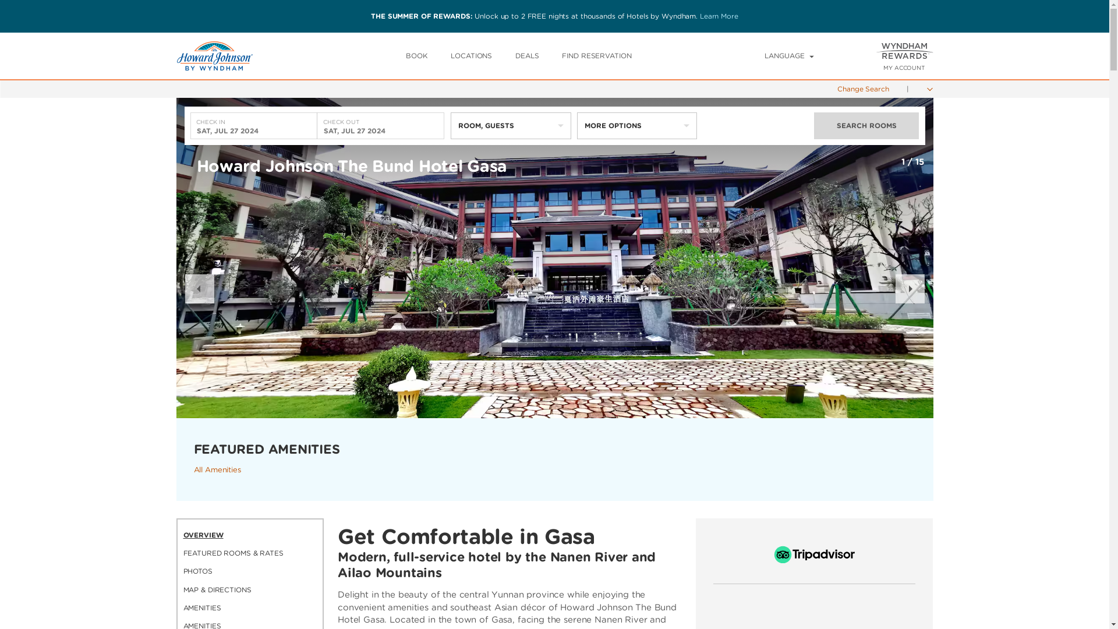 This screenshot has height=629, width=1118. I want to click on Learn More, so click(719, 16).